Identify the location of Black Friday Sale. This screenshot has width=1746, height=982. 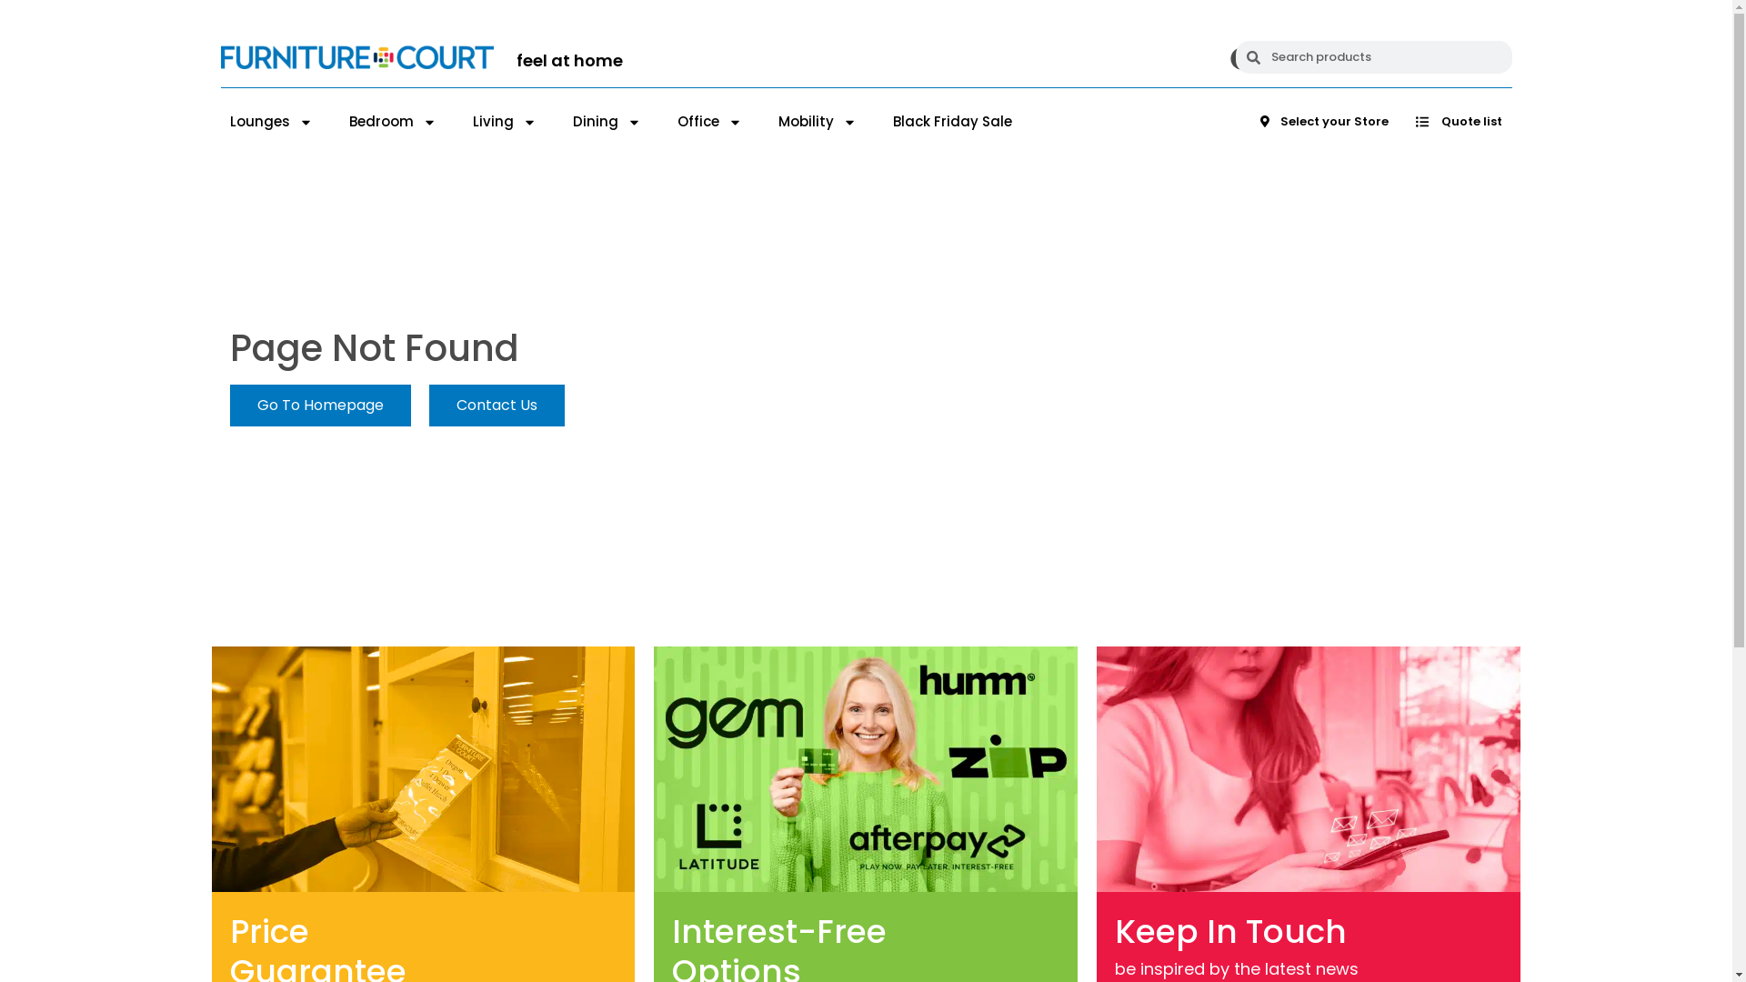
(953, 122).